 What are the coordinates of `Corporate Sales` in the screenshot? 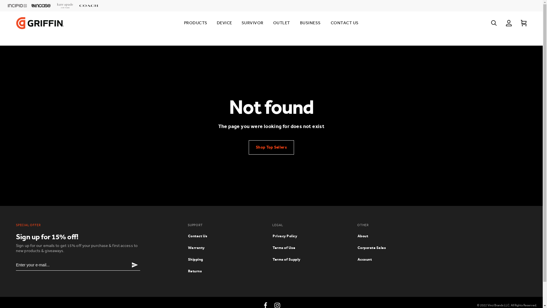 It's located at (372, 248).